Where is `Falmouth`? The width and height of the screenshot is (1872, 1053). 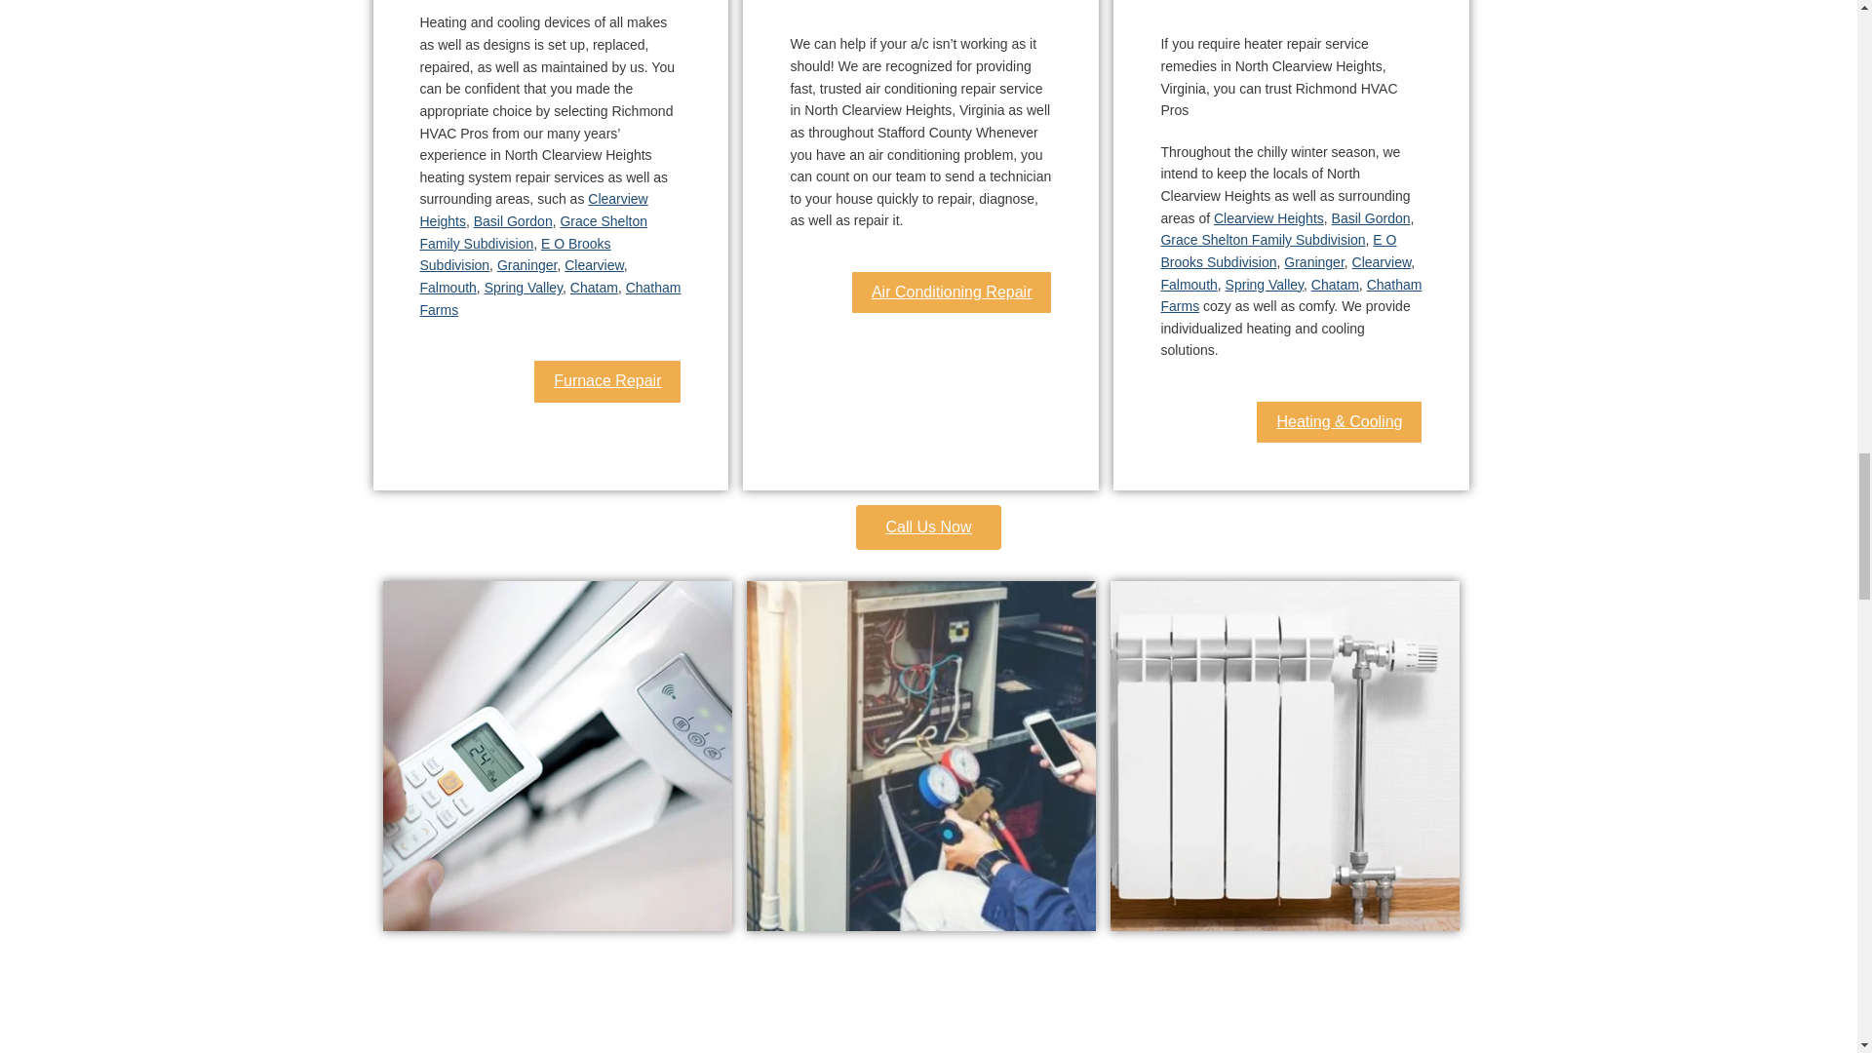
Falmouth is located at coordinates (1189, 285).